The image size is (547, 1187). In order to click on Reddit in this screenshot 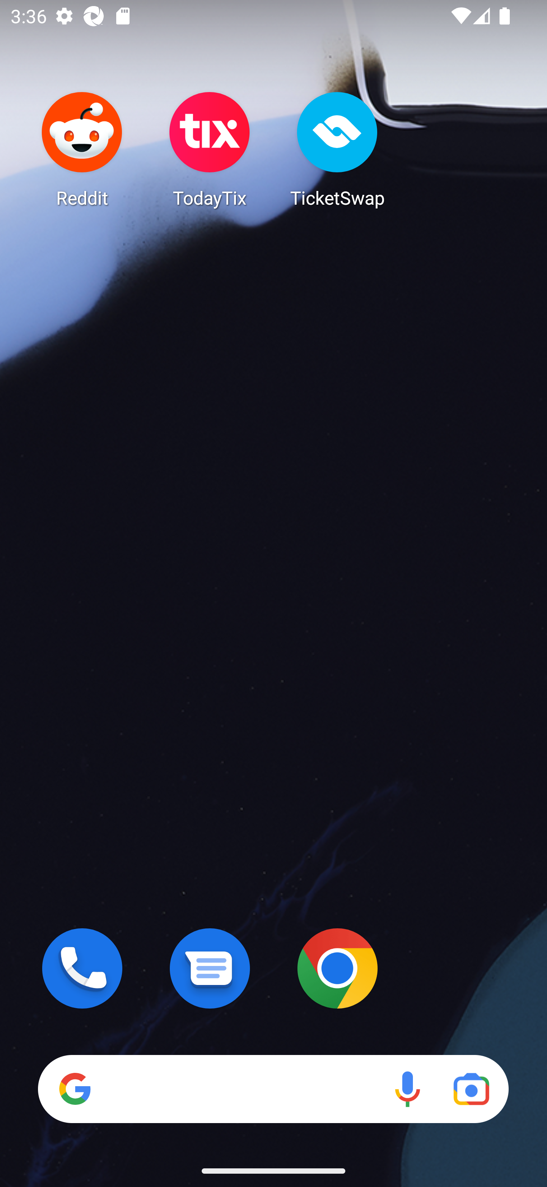, I will do `click(82, 149)`.